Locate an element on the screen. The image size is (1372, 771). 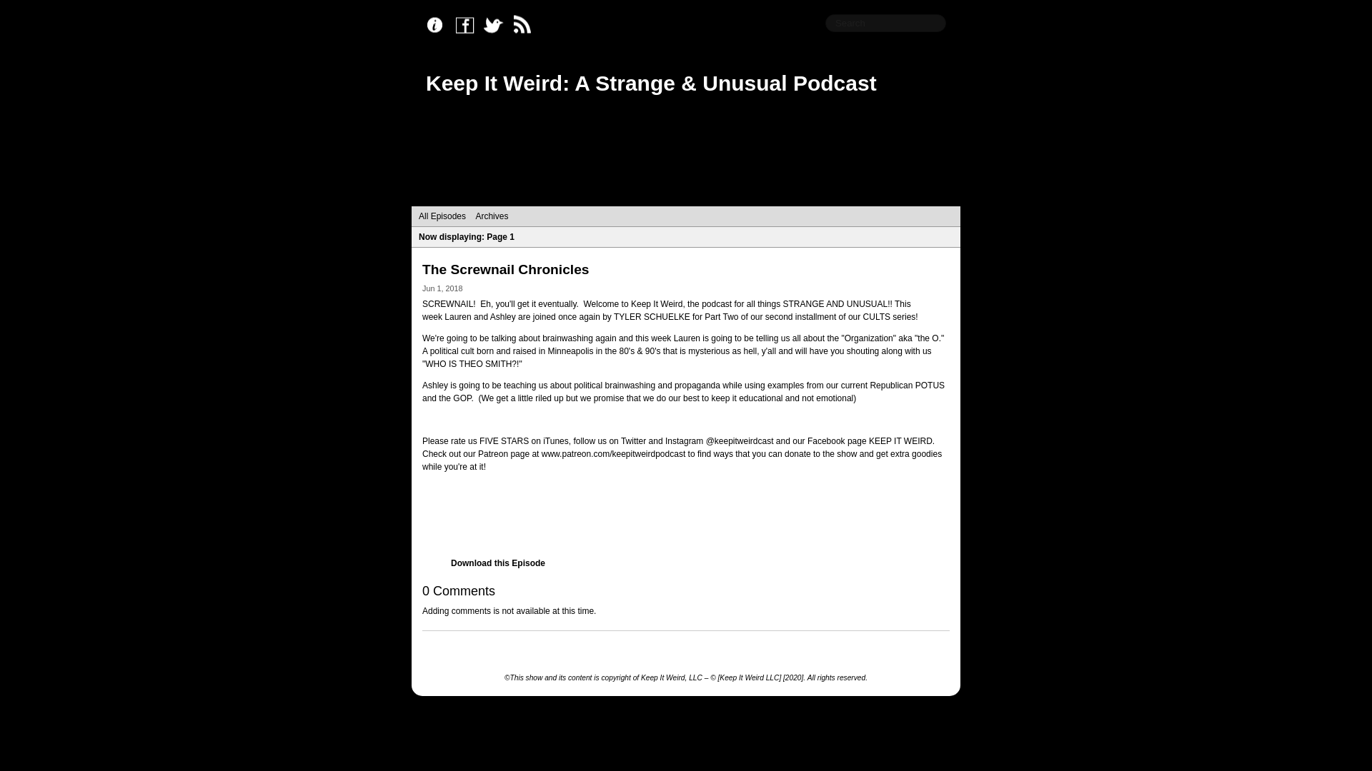
Facebook is located at coordinates (468, 25).